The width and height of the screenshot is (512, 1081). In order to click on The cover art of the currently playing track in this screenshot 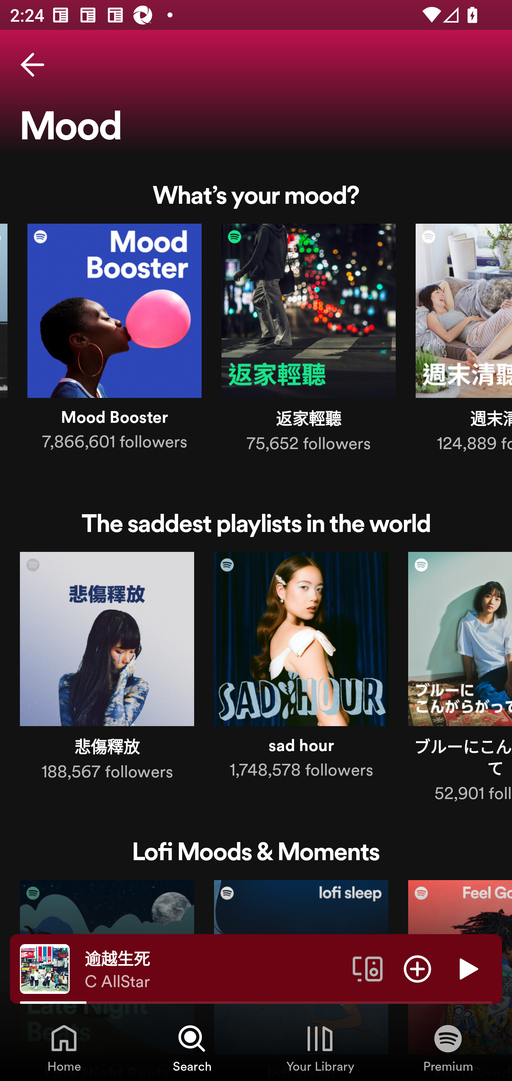, I will do `click(45, 968)`.